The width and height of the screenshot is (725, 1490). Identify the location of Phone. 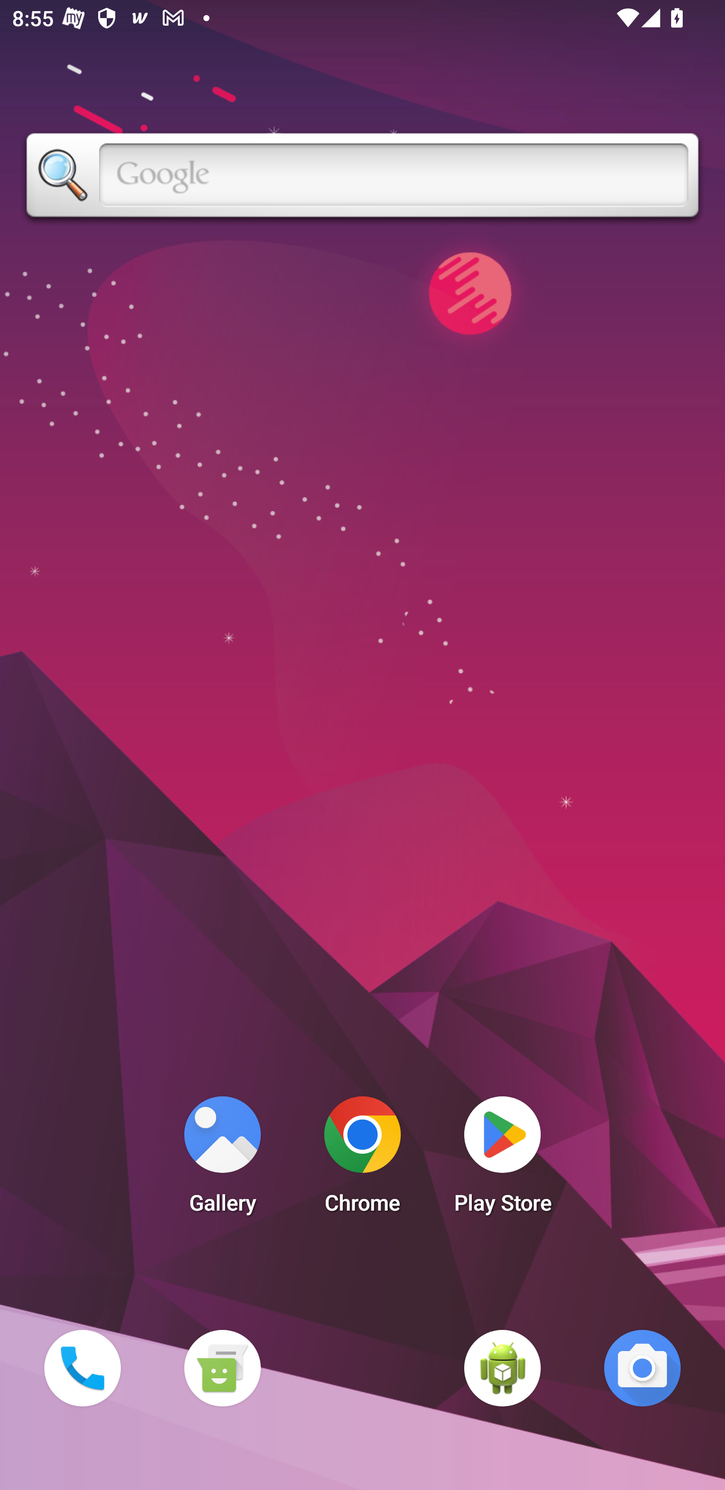
(82, 1368).